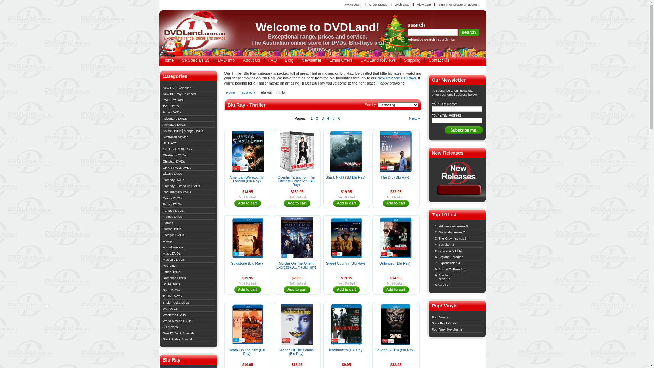 This screenshot has height=368, width=654. What do you see at coordinates (179, 94) in the screenshot?
I see `New Blu Ray Releases` at bounding box center [179, 94].